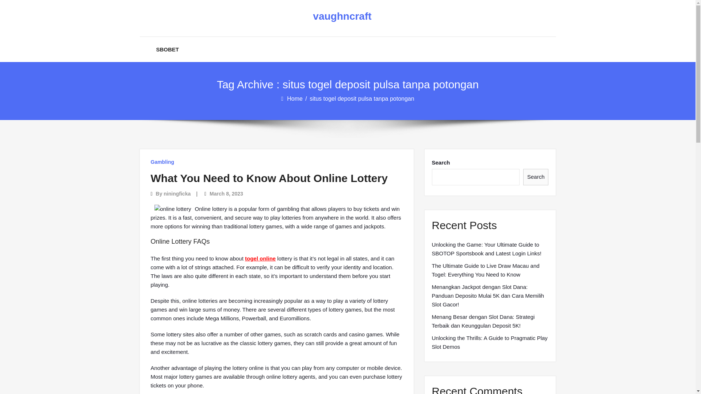  Describe the element at coordinates (269, 178) in the screenshot. I see `What You Need to Know About Online Lottery` at that location.